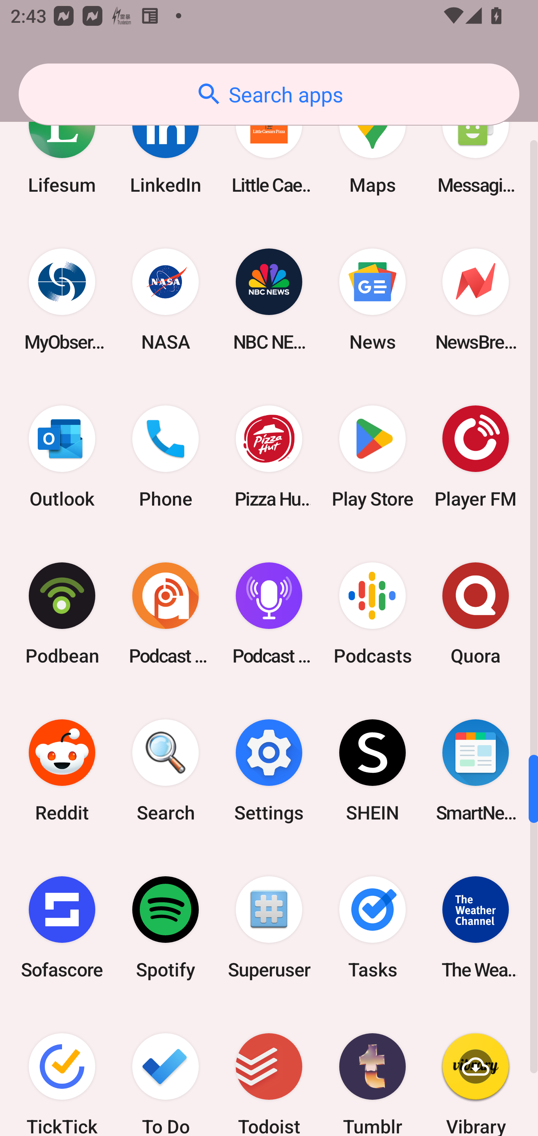  I want to click on Play Store, so click(372, 457).